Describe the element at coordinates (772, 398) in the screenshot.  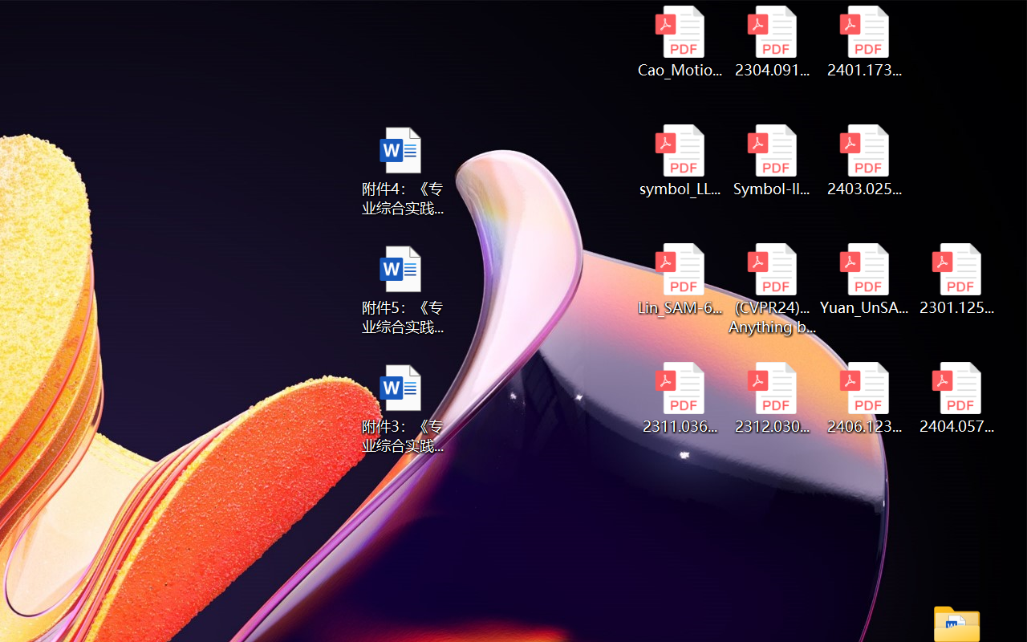
I see `2312.03032v2.pdf` at that location.